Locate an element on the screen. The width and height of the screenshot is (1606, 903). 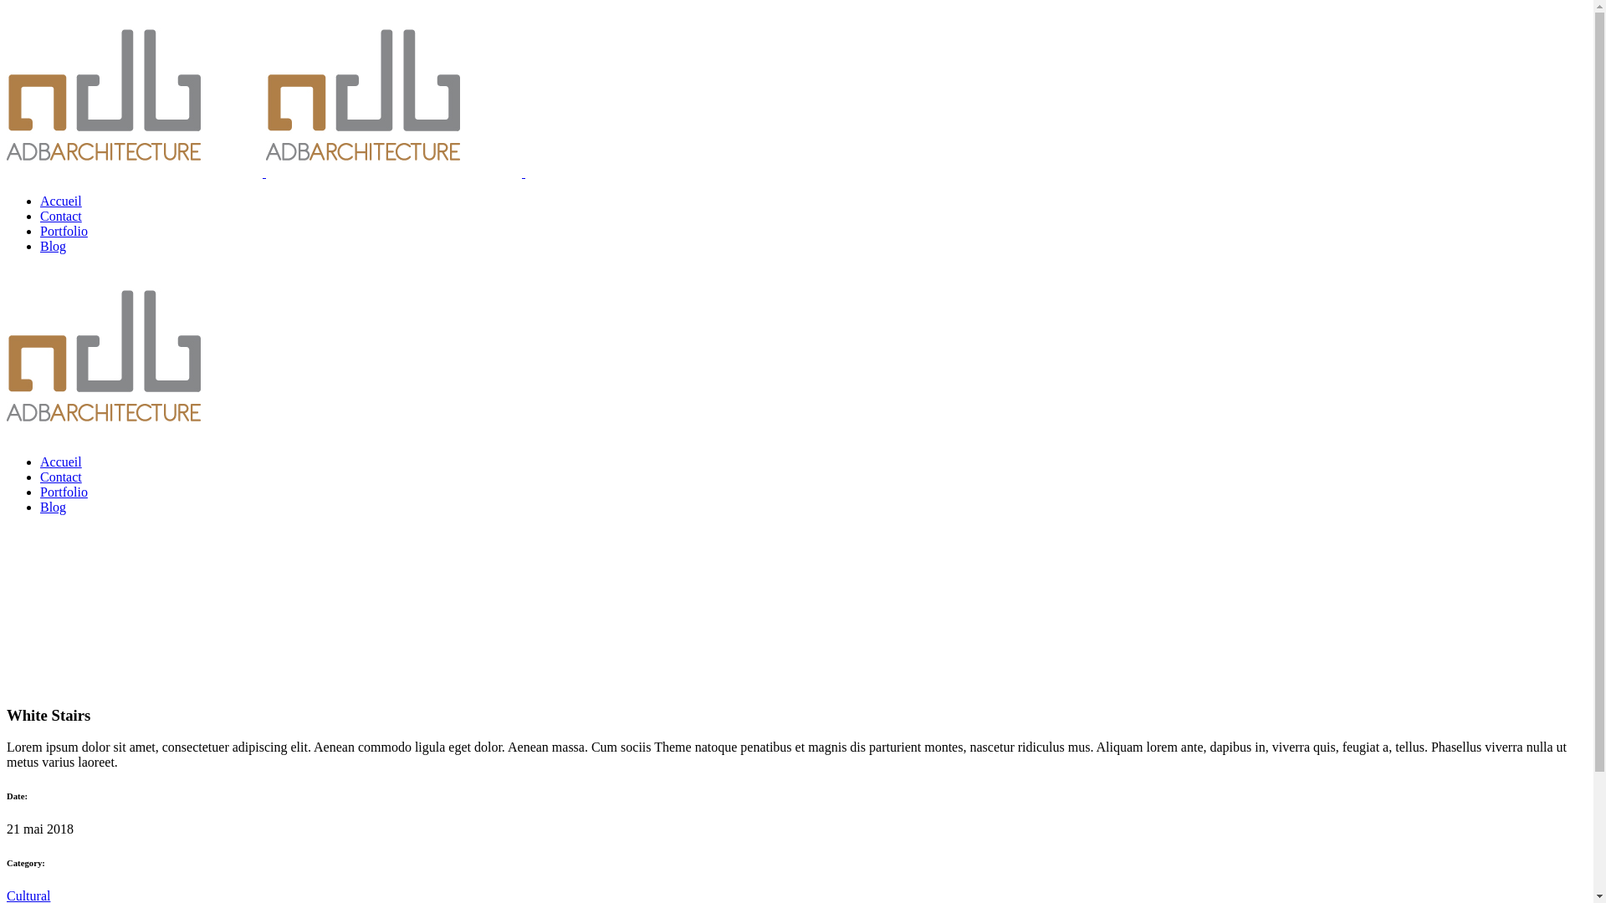
Accueil is located at coordinates (61, 462).